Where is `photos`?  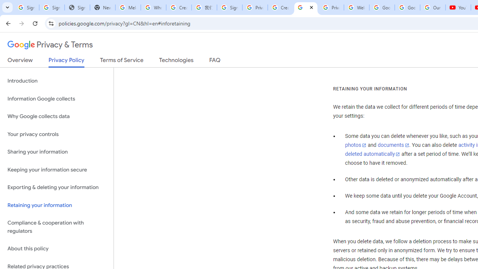
photos is located at coordinates (356, 145).